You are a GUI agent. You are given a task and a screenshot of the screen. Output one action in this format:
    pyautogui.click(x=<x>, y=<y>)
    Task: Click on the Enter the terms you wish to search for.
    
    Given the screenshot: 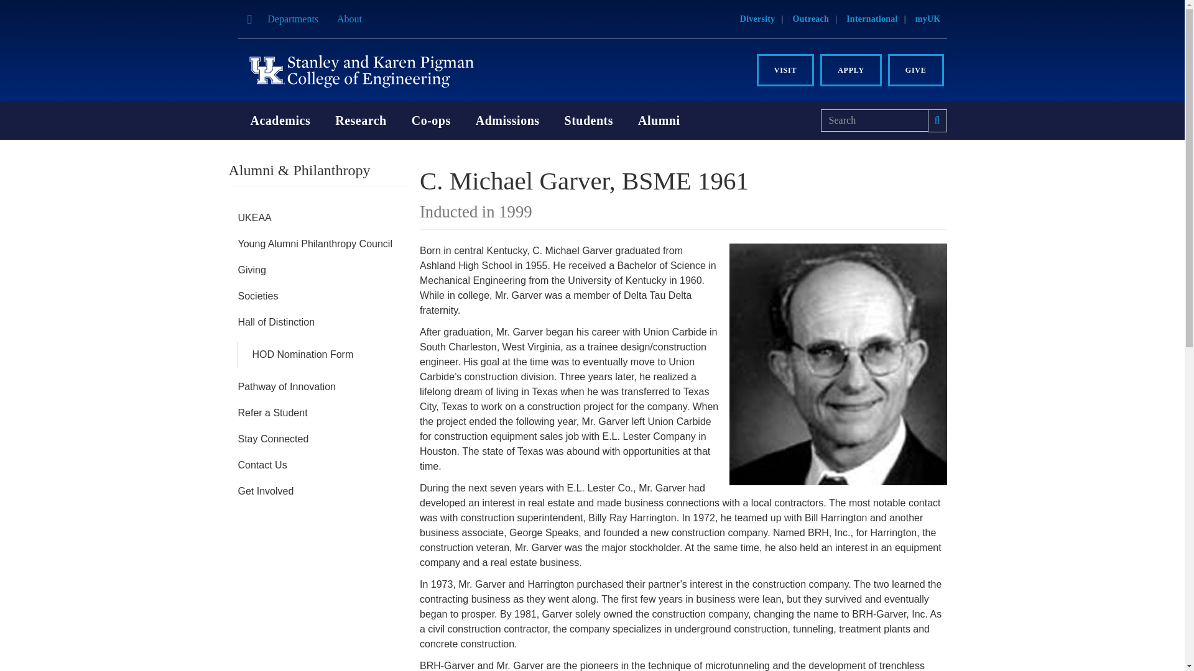 What is the action you would take?
    pyautogui.click(x=874, y=121)
    